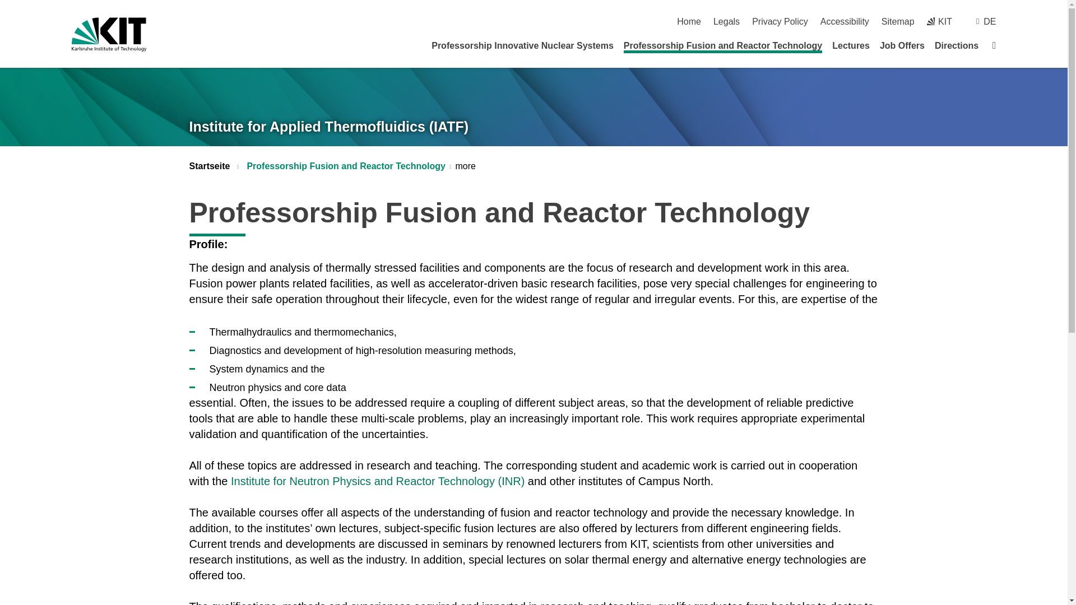  What do you see at coordinates (689, 21) in the screenshot?
I see `startpage` at bounding box center [689, 21].